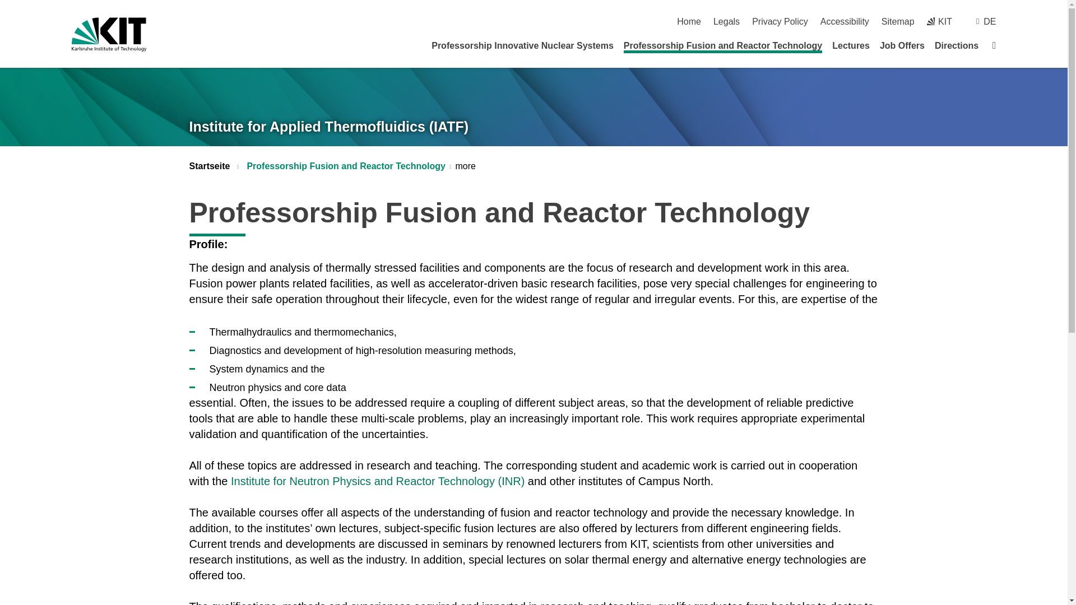  What do you see at coordinates (689, 21) in the screenshot?
I see `startpage` at bounding box center [689, 21].